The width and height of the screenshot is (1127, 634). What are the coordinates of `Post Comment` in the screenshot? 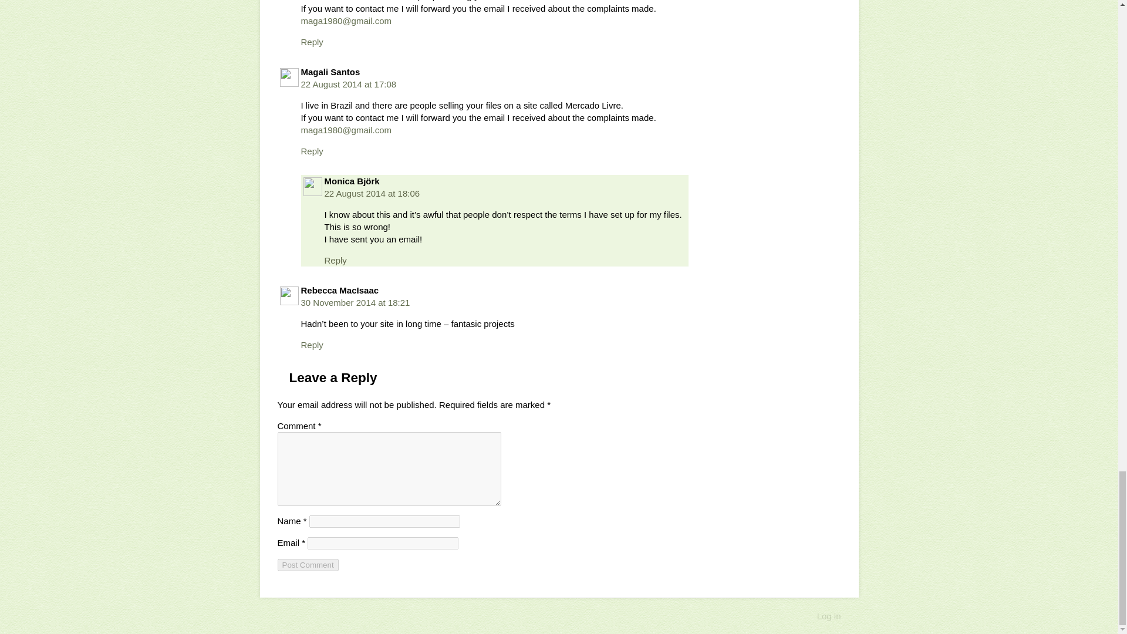 It's located at (308, 565).